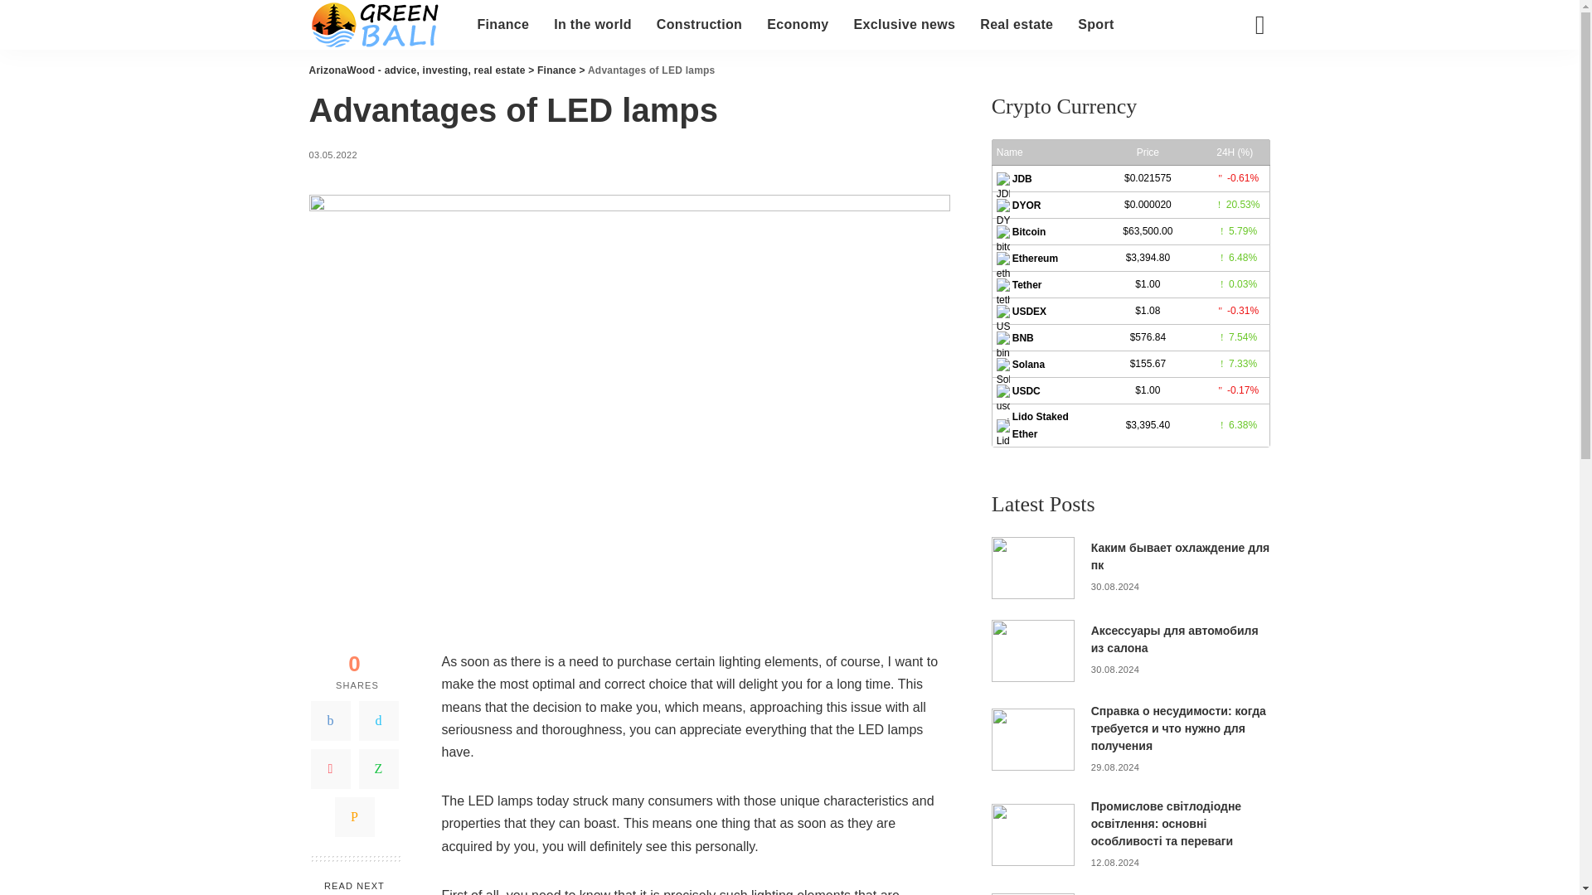 This screenshot has height=895, width=1592. What do you see at coordinates (1247, 83) in the screenshot?
I see `Search` at bounding box center [1247, 83].